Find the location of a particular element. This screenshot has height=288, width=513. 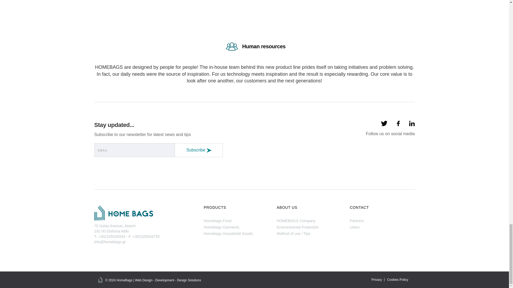

HOMEBAGS Company is located at coordinates (296, 221).